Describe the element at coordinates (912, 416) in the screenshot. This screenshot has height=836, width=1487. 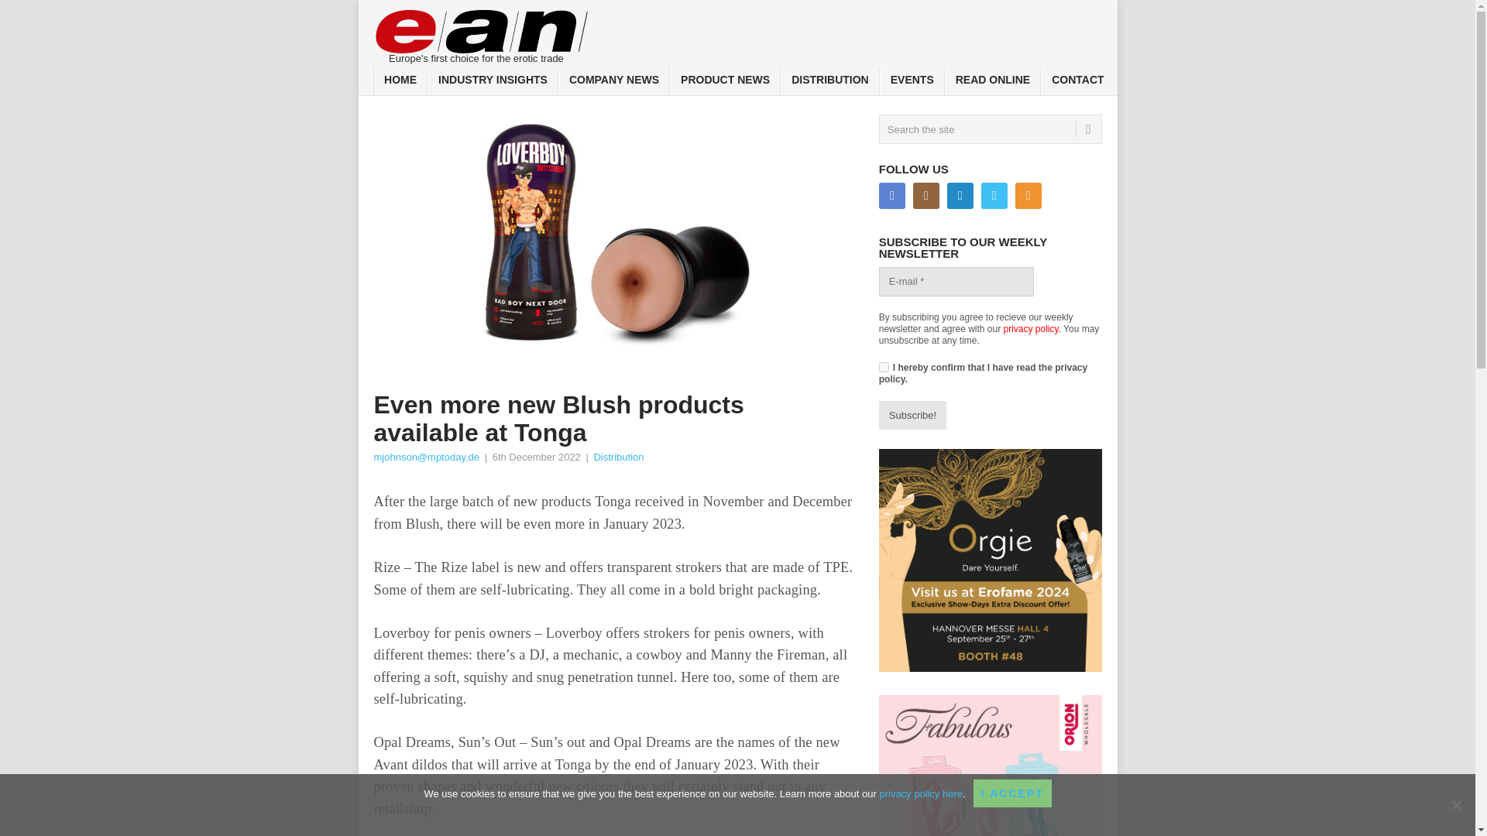
I see `Subscribe!` at that location.